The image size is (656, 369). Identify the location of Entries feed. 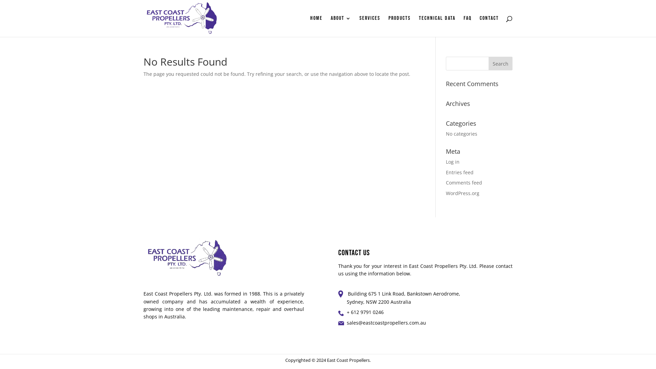
(460, 172).